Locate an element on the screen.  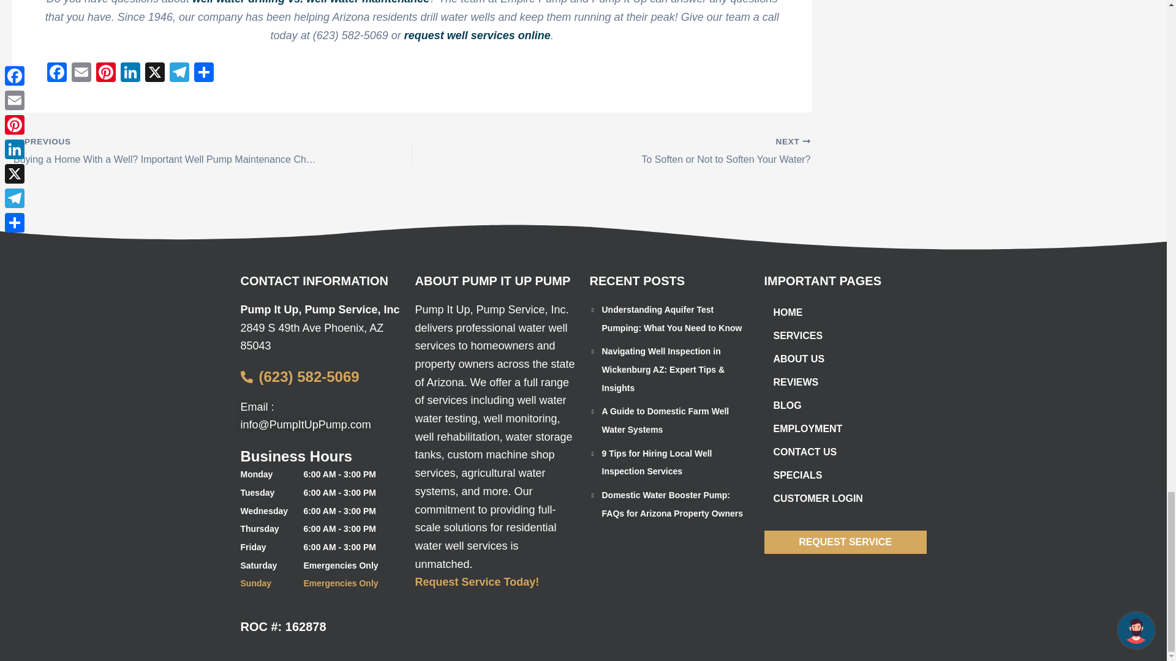
X is located at coordinates (154, 73).